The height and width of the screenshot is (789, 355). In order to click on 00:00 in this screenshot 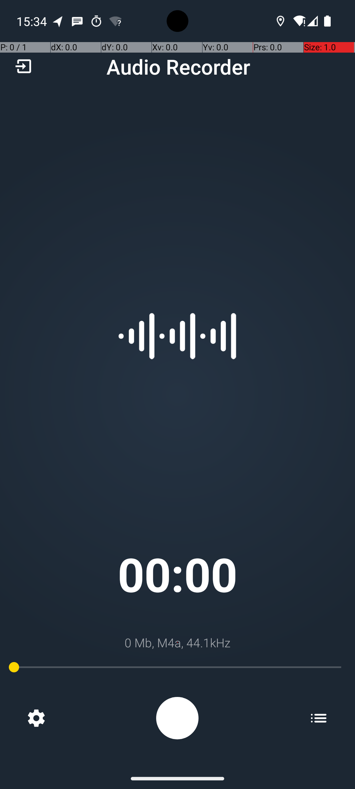, I will do `click(177, 574)`.